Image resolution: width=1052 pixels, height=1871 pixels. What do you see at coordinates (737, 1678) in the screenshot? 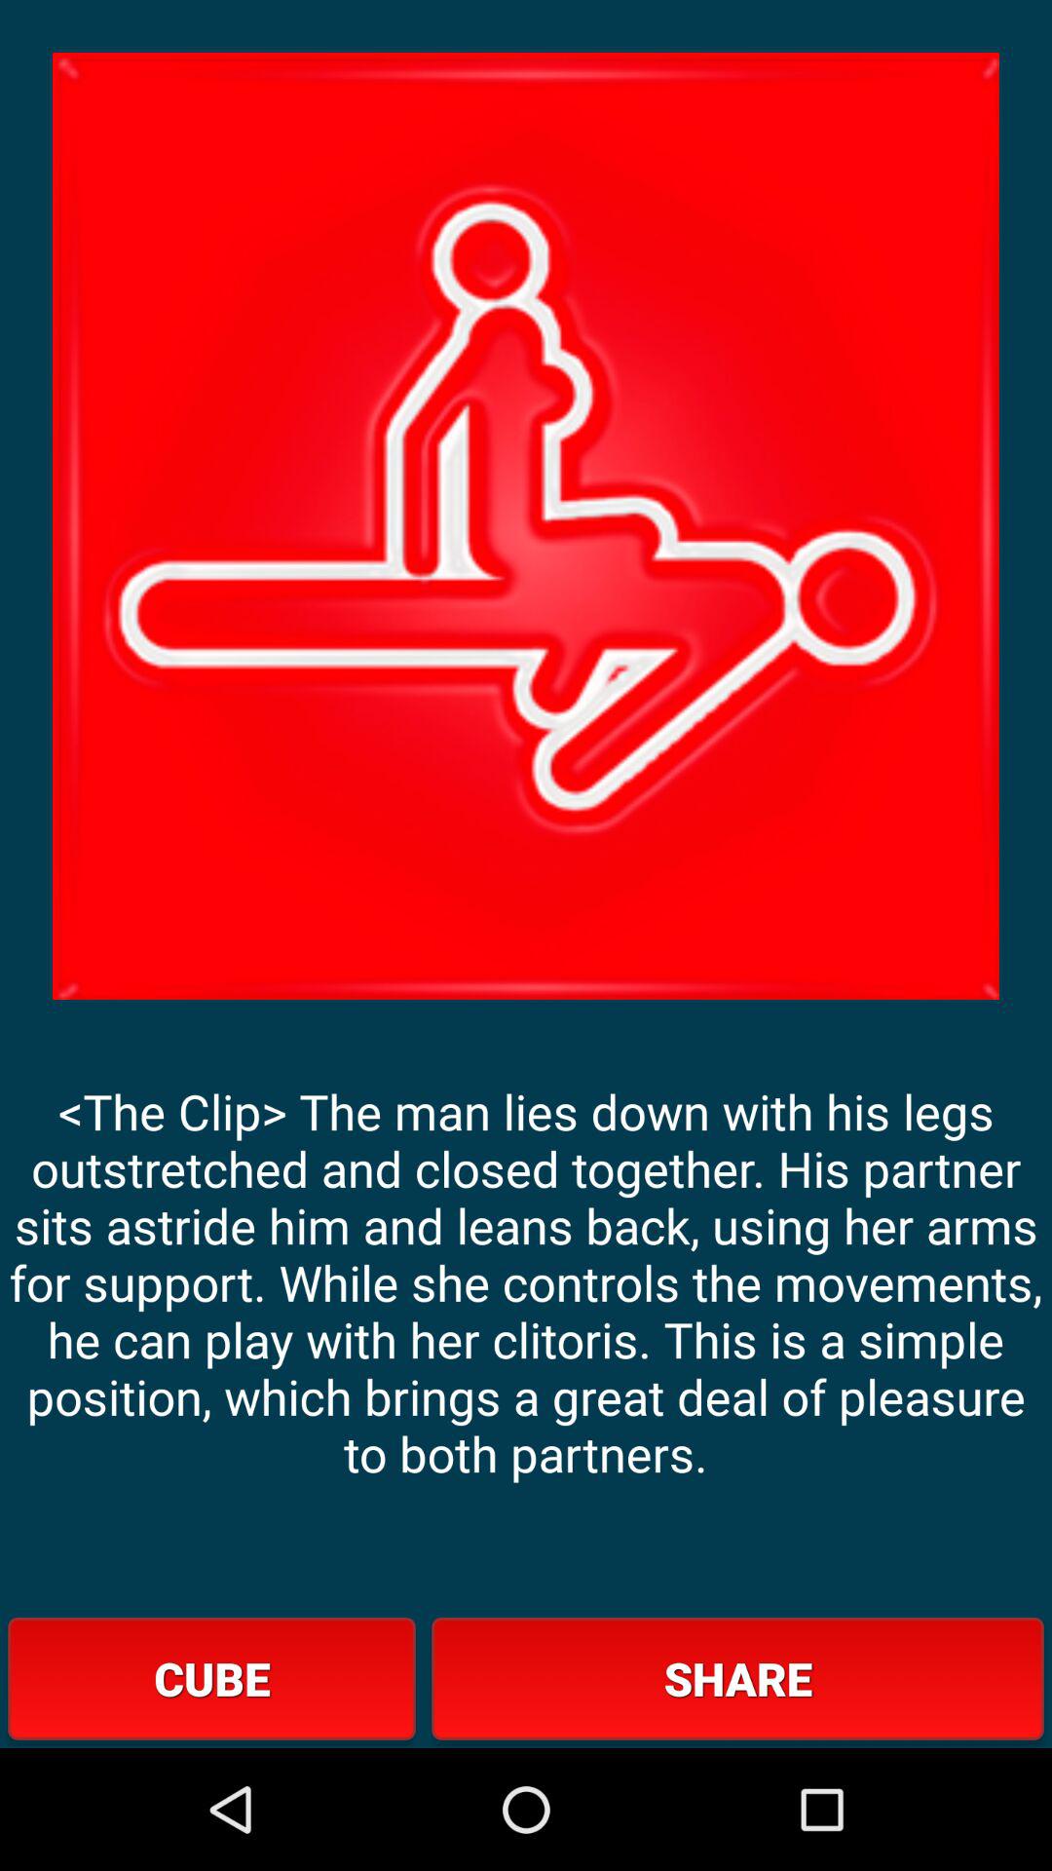
I see `turn on button to the right of the cube item` at bounding box center [737, 1678].